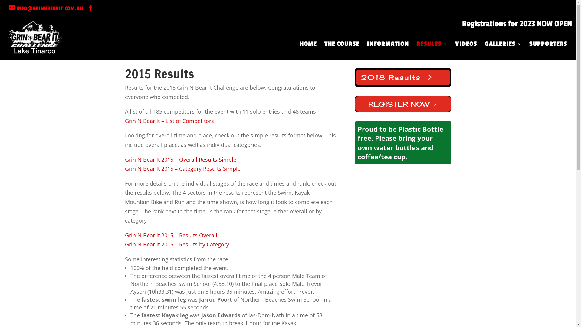  Describe the element at coordinates (403, 104) in the screenshot. I see `REGISTER NOW` at that location.